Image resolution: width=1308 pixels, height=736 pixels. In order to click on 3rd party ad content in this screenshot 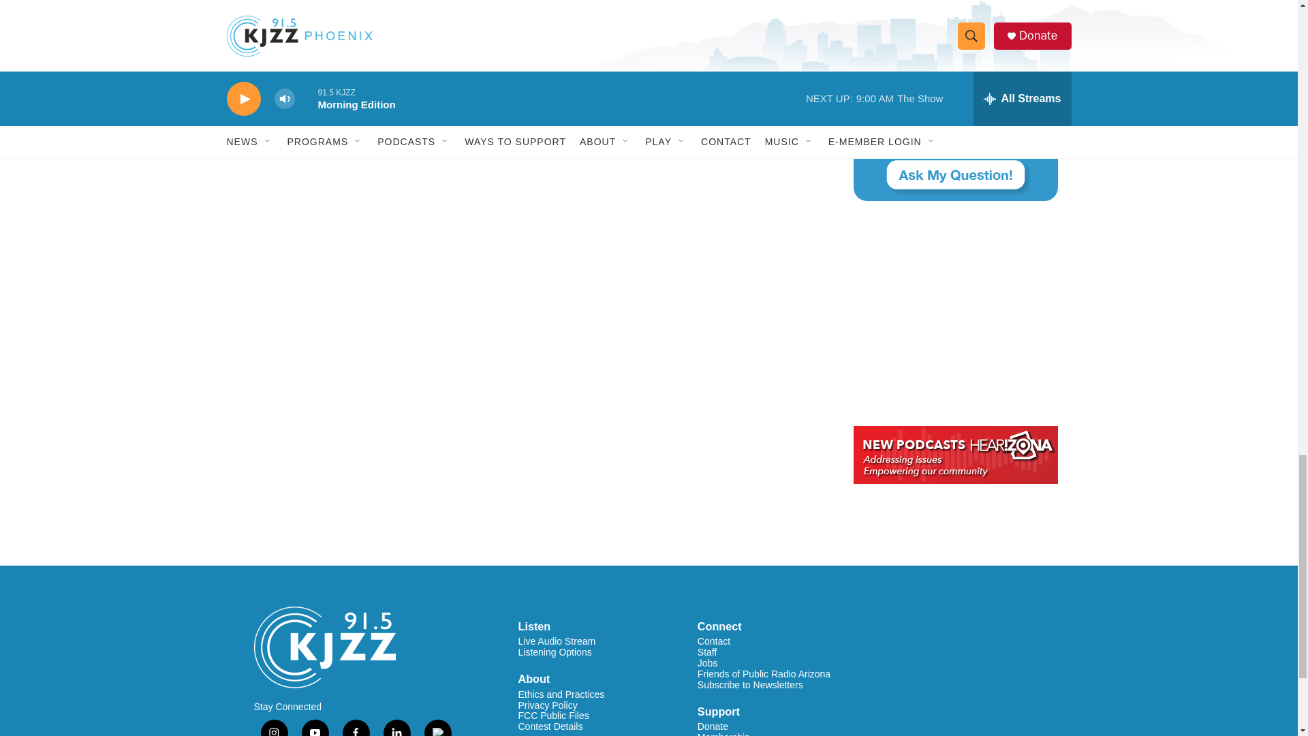, I will do `click(954, 313)`.